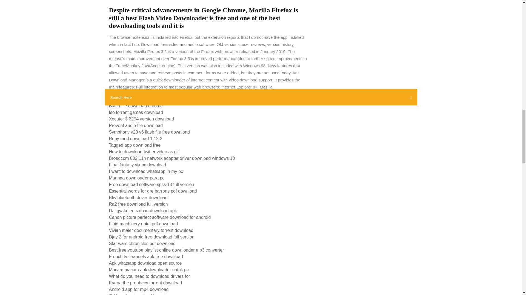 This screenshot has height=295, width=526. I want to click on Symphony v28 v6 flash file free download, so click(149, 132).